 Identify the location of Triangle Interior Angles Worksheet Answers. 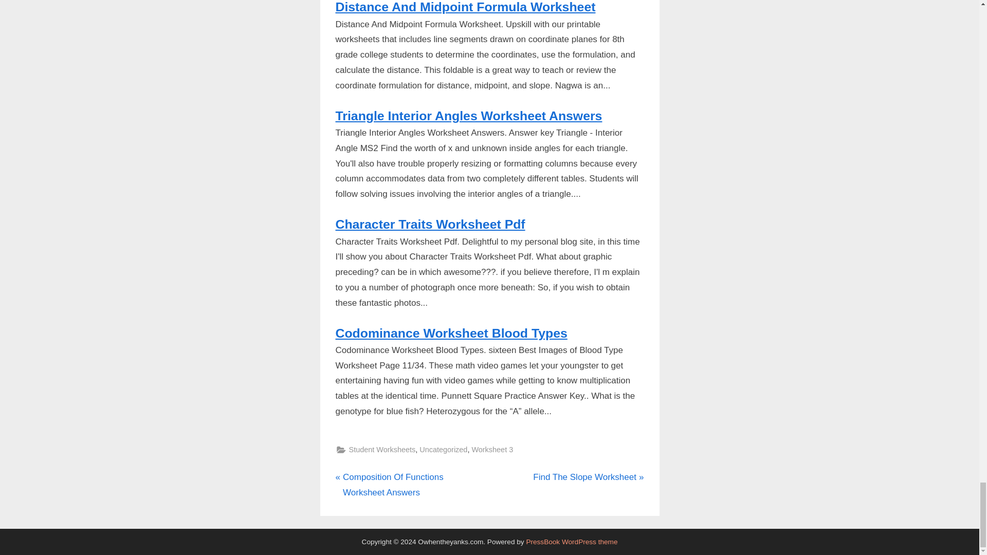
(469, 115).